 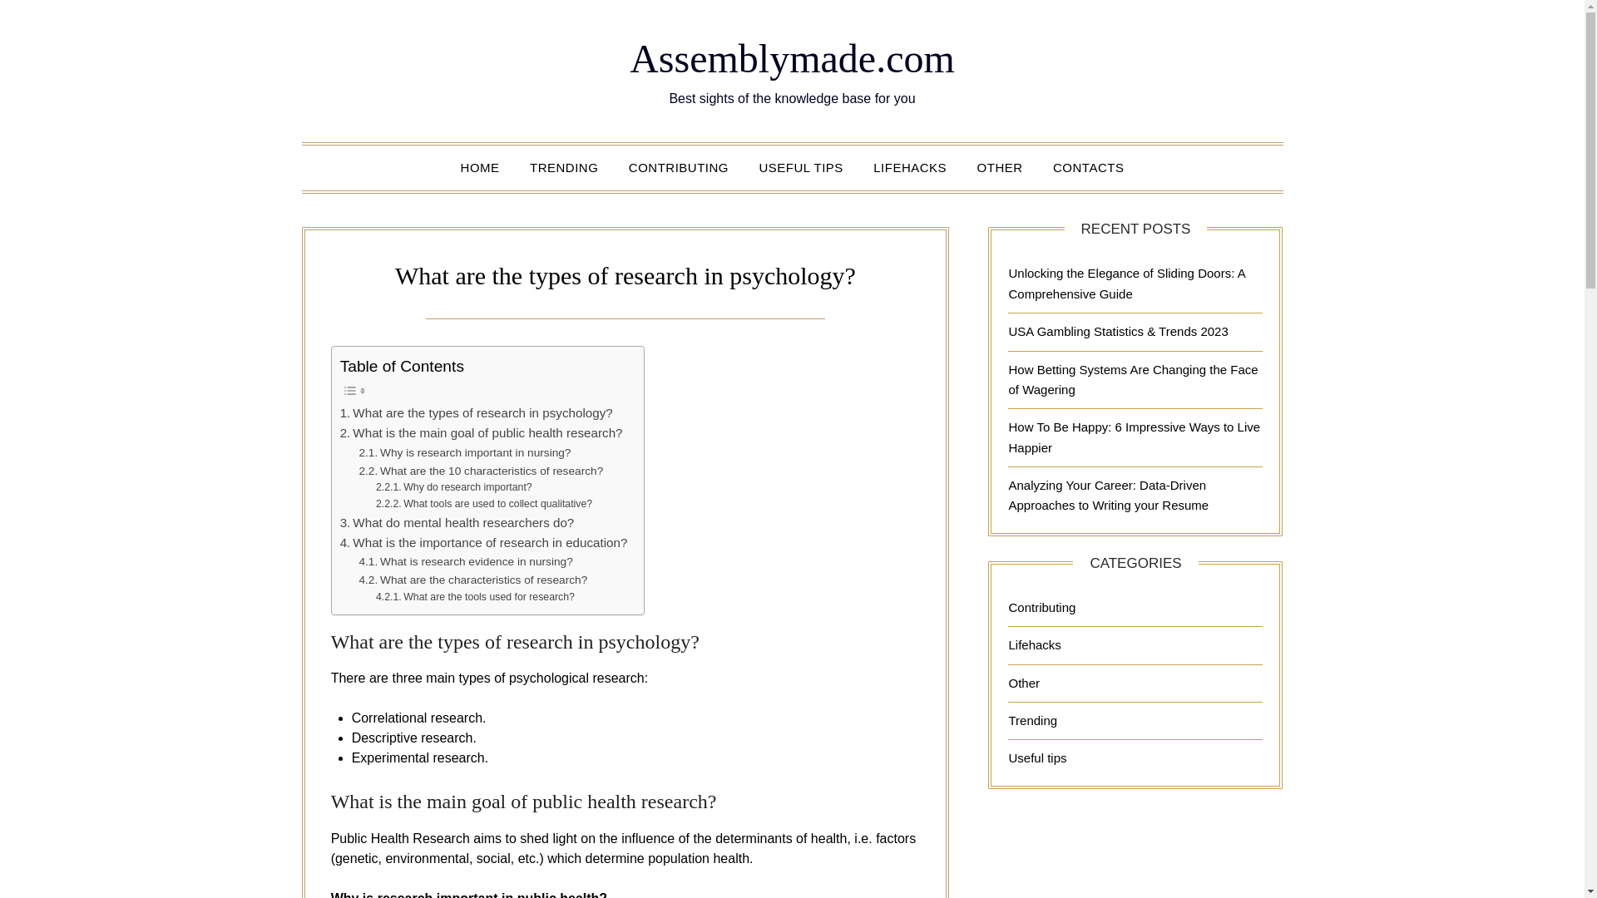 What do you see at coordinates (910, 167) in the screenshot?
I see `LIFEHACKS` at bounding box center [910, 167].